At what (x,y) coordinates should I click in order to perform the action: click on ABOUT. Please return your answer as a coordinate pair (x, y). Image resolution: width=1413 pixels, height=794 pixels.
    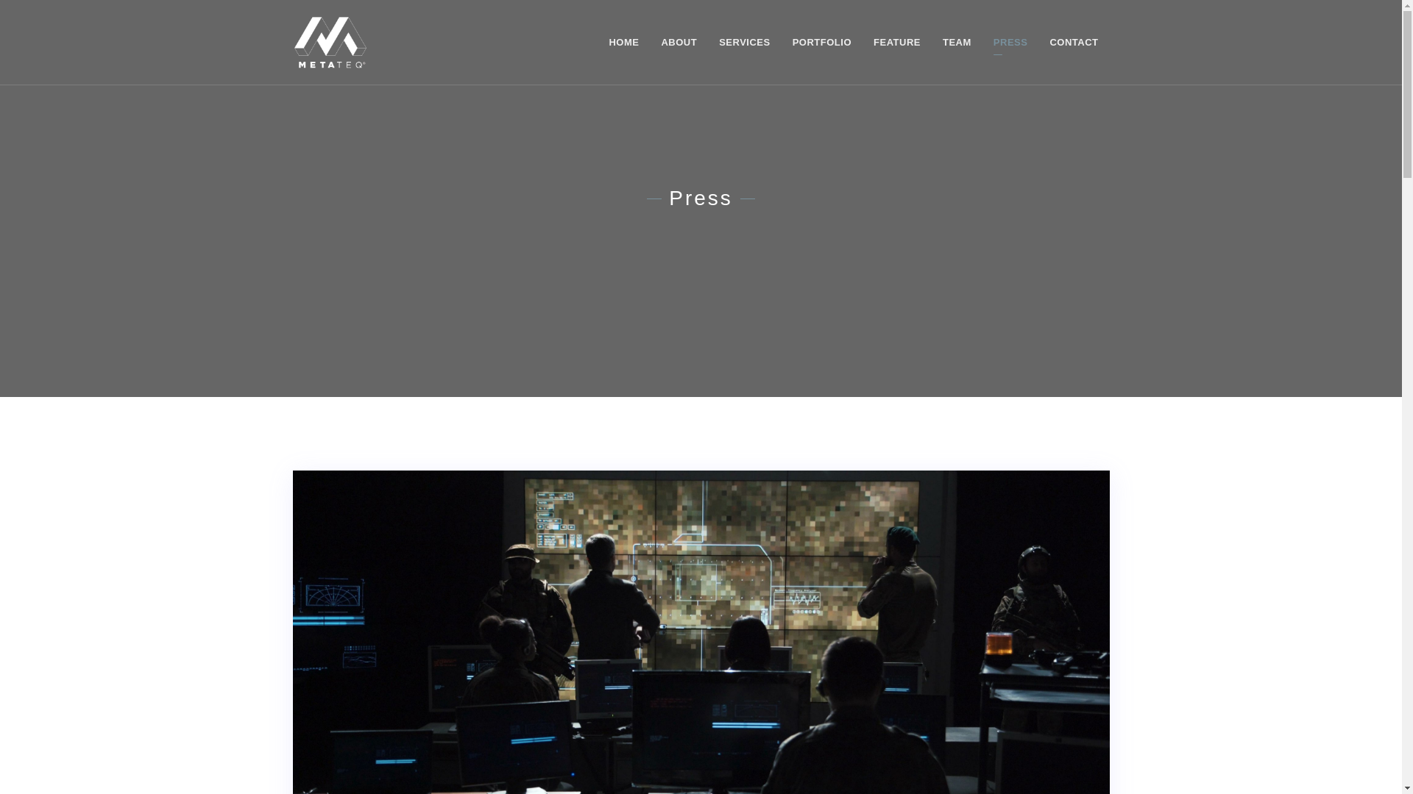
    Looking at the image, I should click on (679, 42).